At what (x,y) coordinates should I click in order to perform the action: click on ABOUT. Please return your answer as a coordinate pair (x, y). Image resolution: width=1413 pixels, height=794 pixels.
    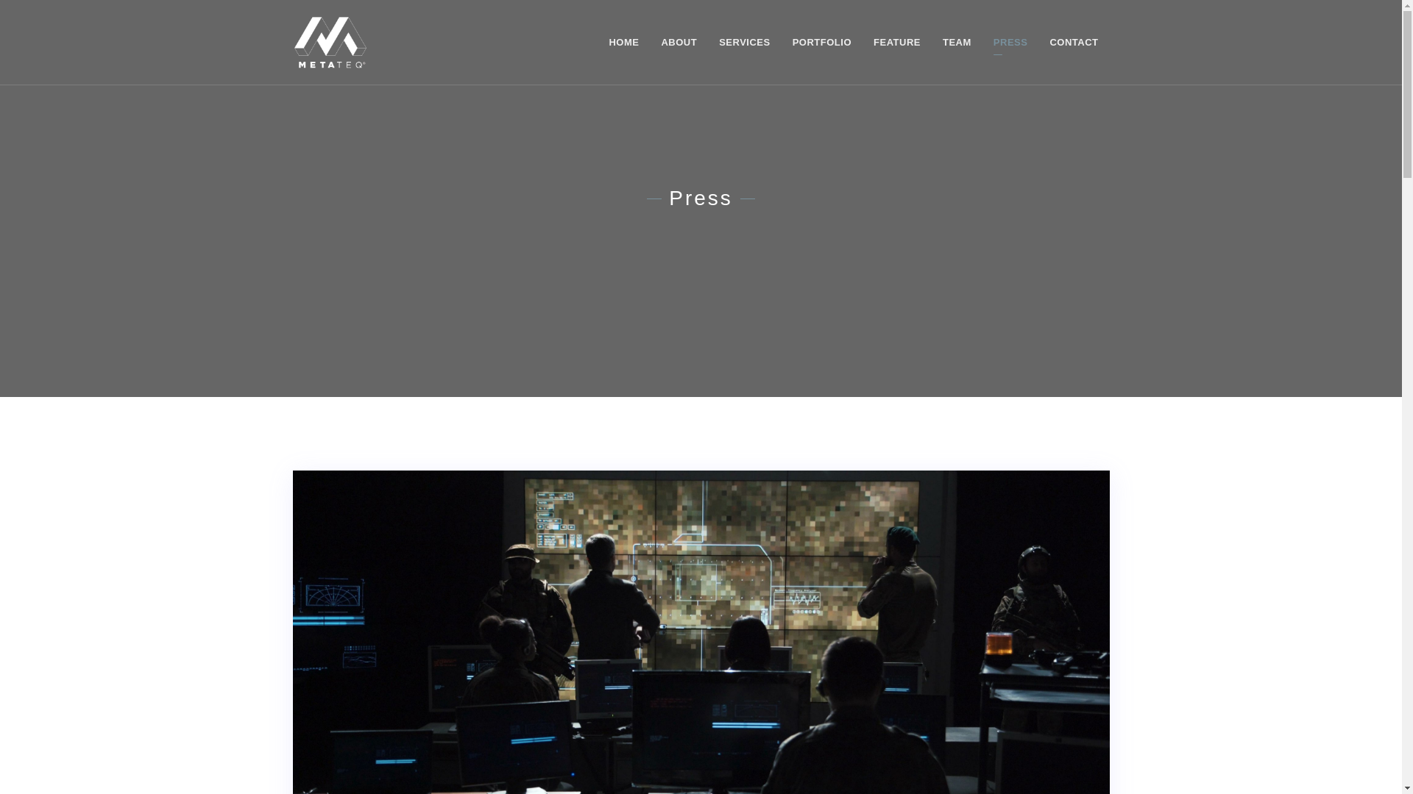
    Looking at the image, I should click on (679, 42).